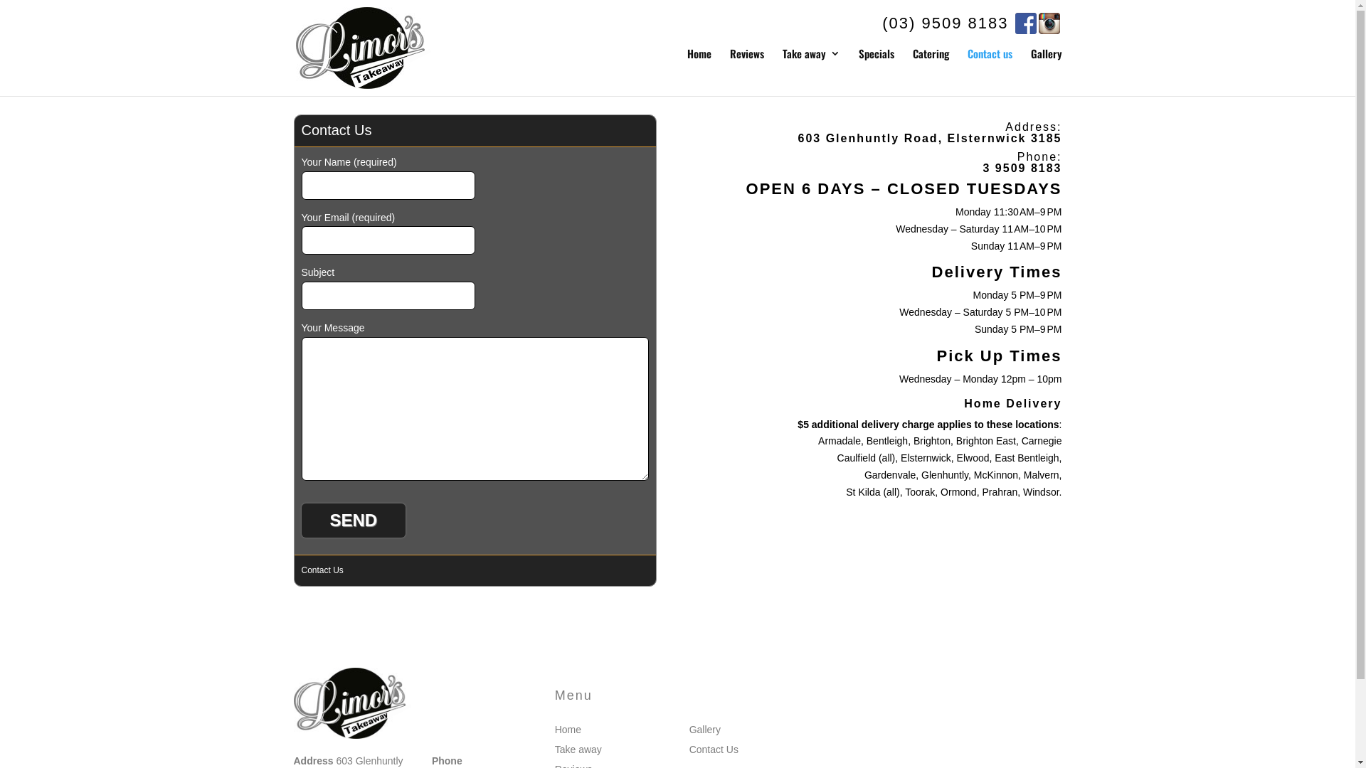  Describe the element at coordinates (568, 730) in the screenshot. I see `Home` at that location.